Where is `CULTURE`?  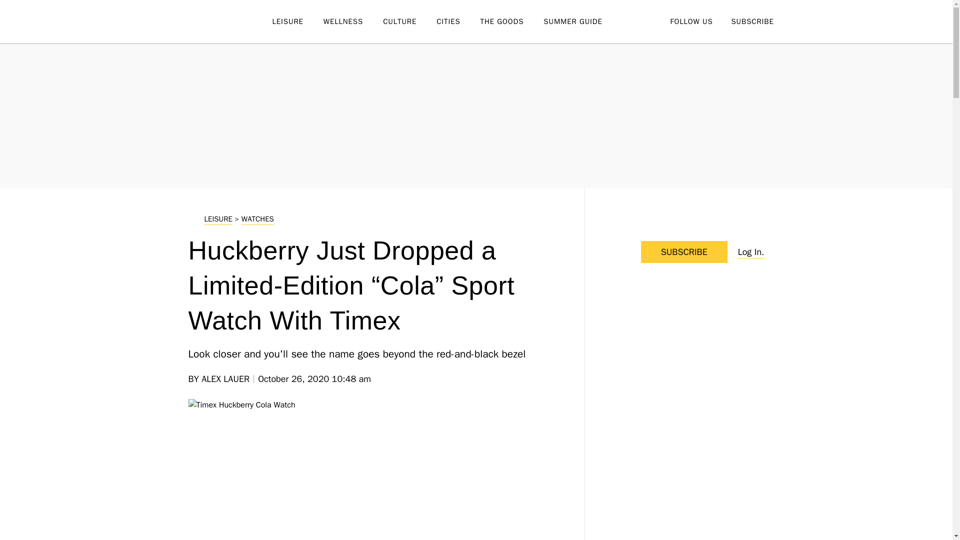 CULTURE is located at coordinates (410, 22).